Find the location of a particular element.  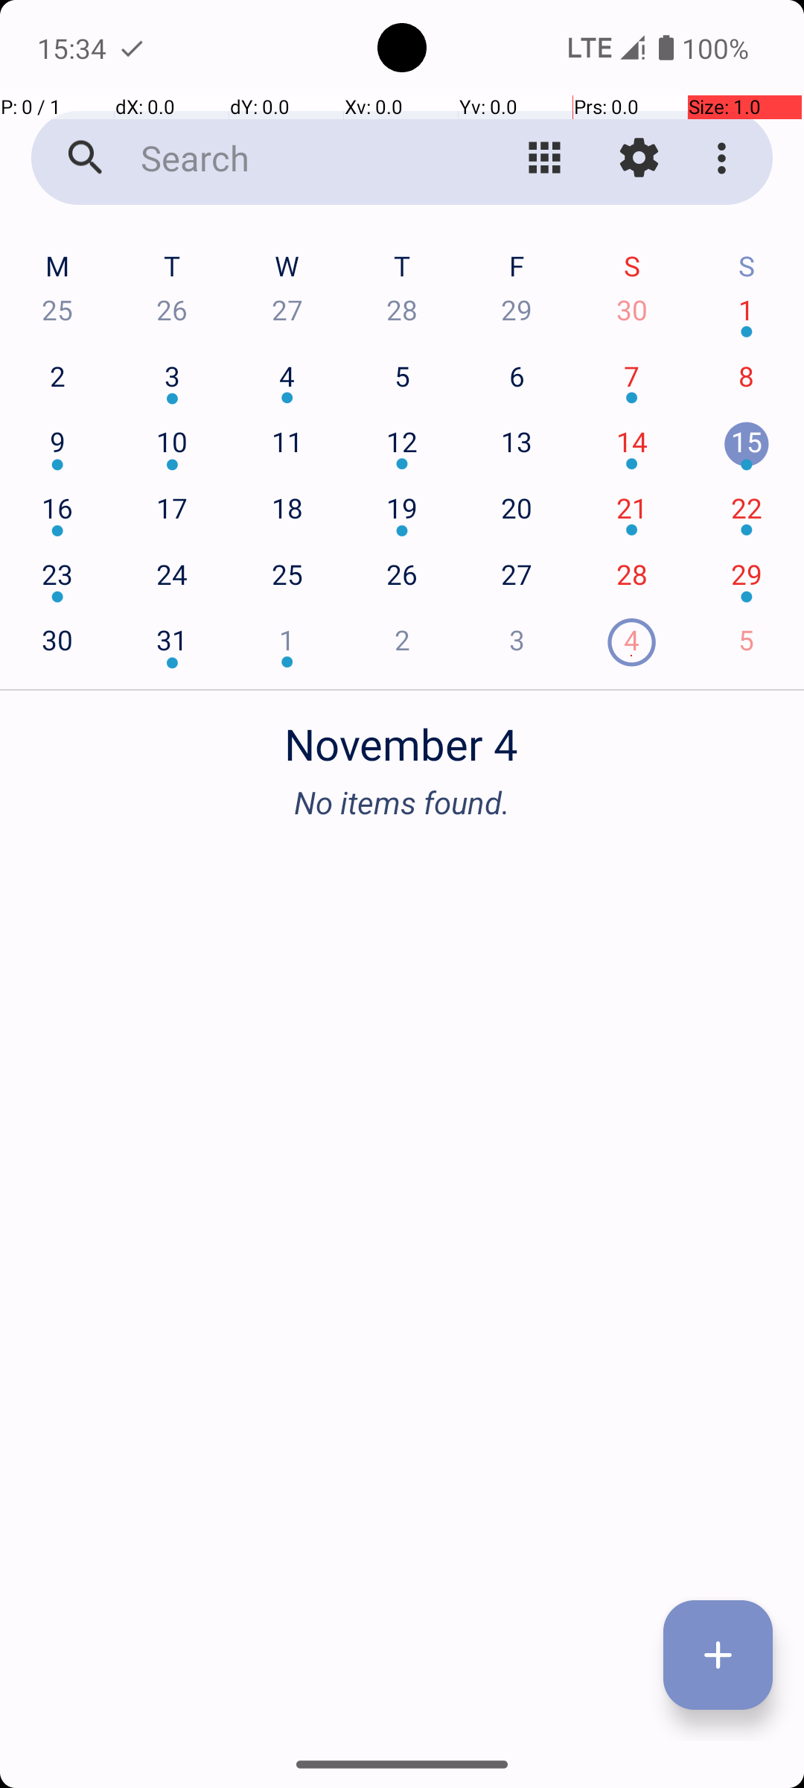

November 4 is located at coordinates (402, 736).